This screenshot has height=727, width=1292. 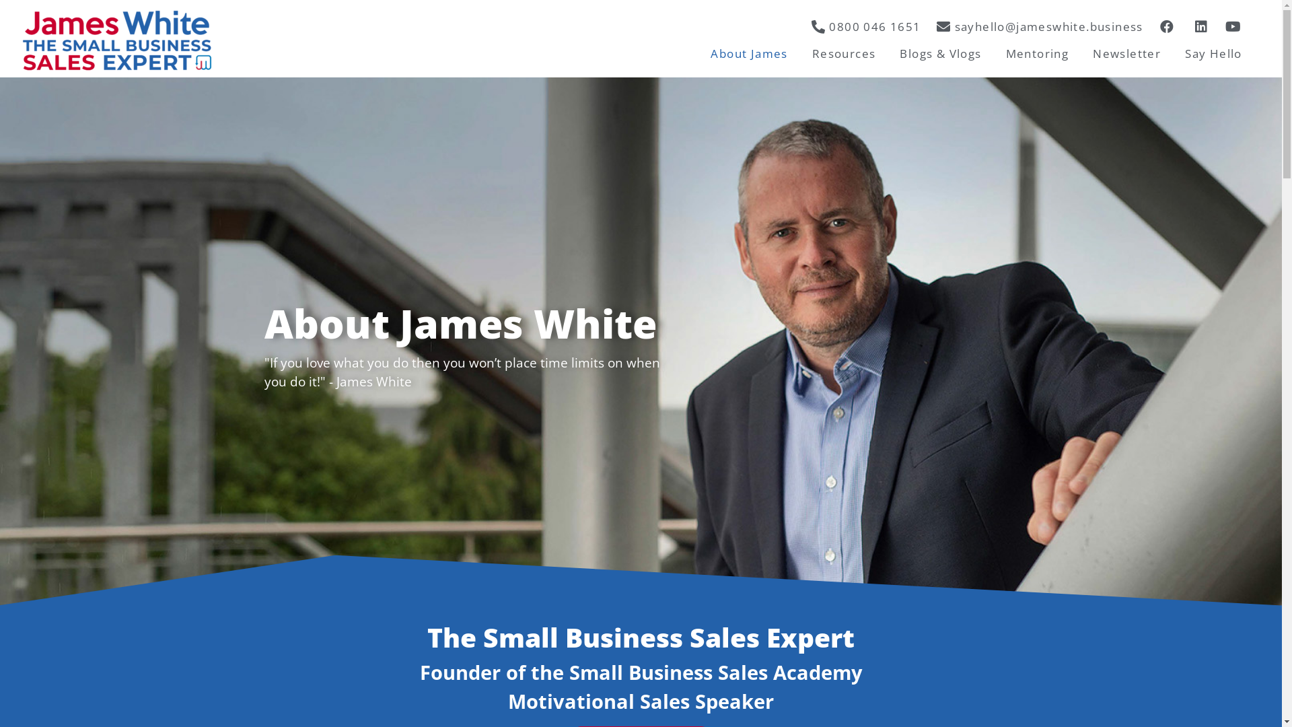 What do you see at coordinates (1126, 53) in the screenshot?
I see `Newsletter` at bounding box center [1126, 53].